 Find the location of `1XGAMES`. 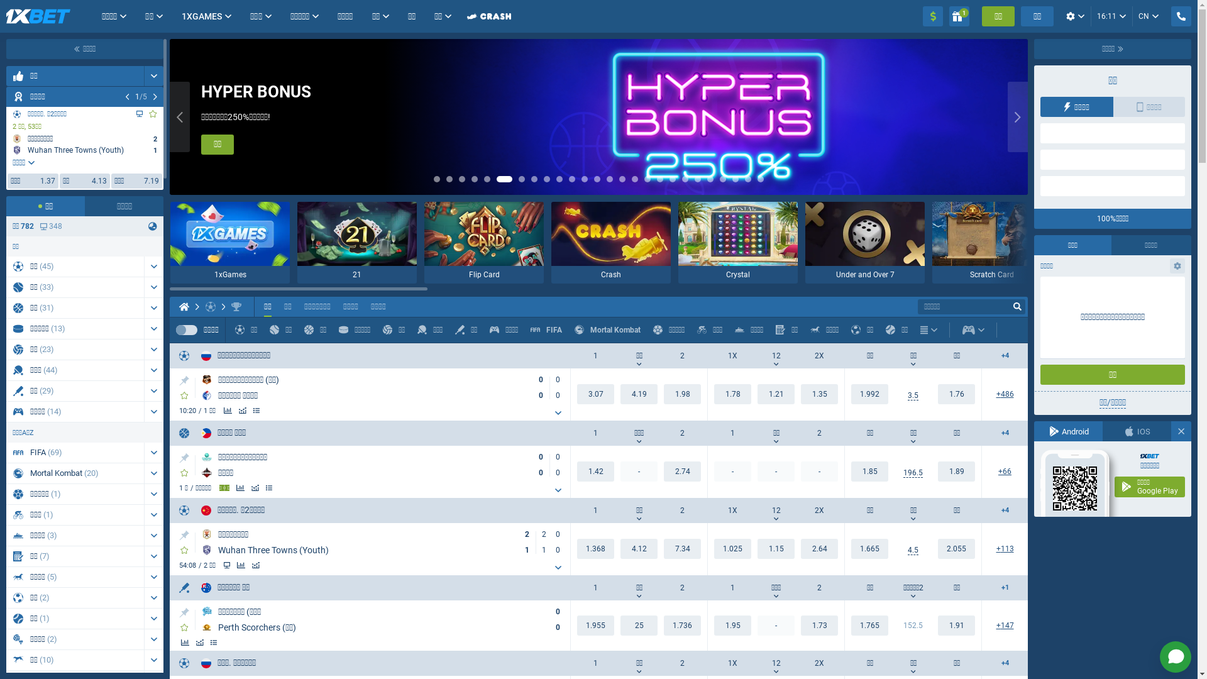

1XGAMES is located at coordinates (202, 16).